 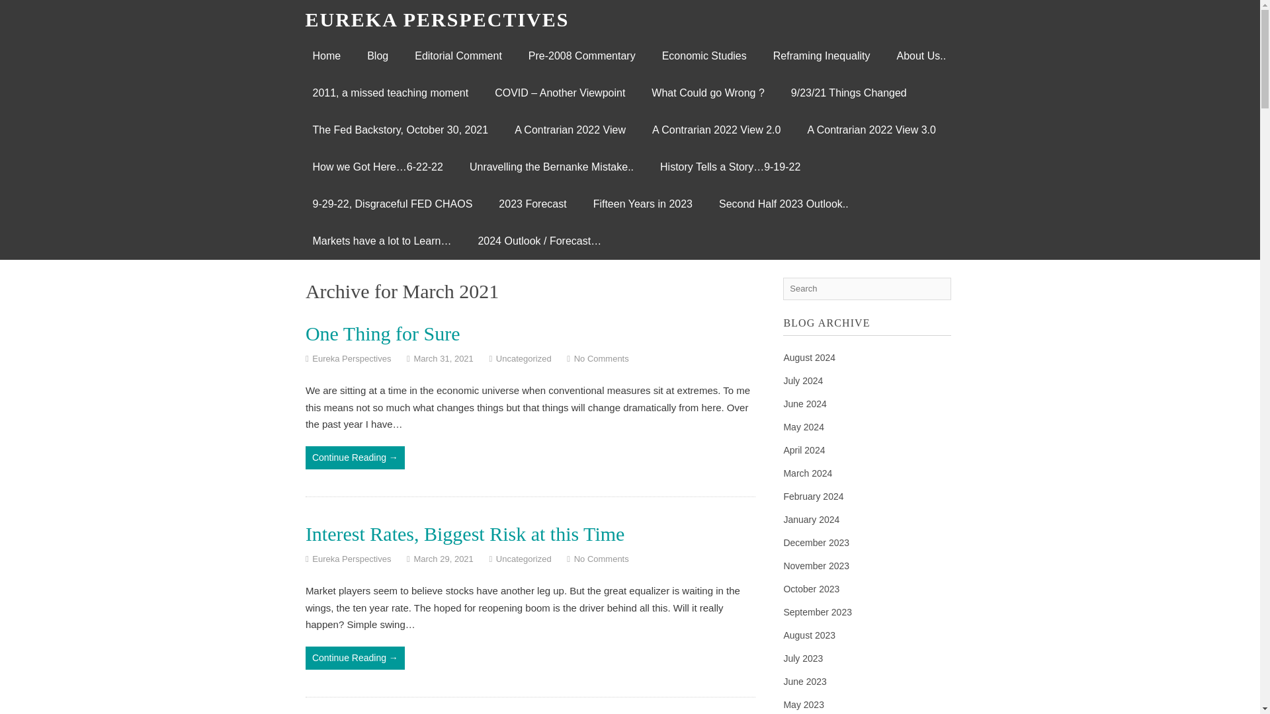 I want to click on Unravelling the Bernanke Mistake.., so click(x=551, y=167).